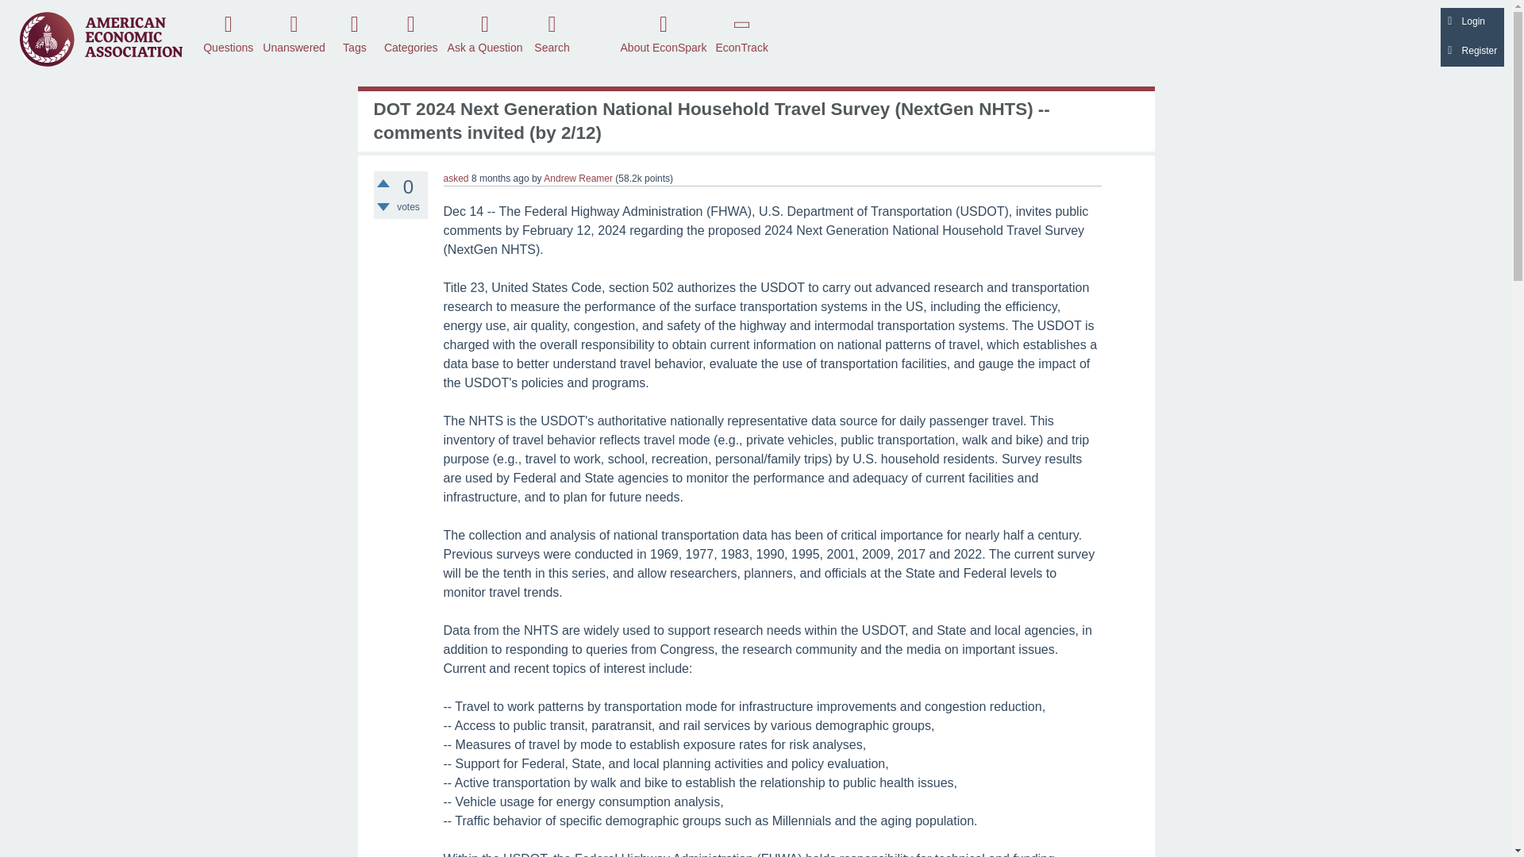 The image size is (1524, 857). What do you see at coordinates (229, 33) in the screenshot?
I see `Questions` at bounding box center [229, 33].